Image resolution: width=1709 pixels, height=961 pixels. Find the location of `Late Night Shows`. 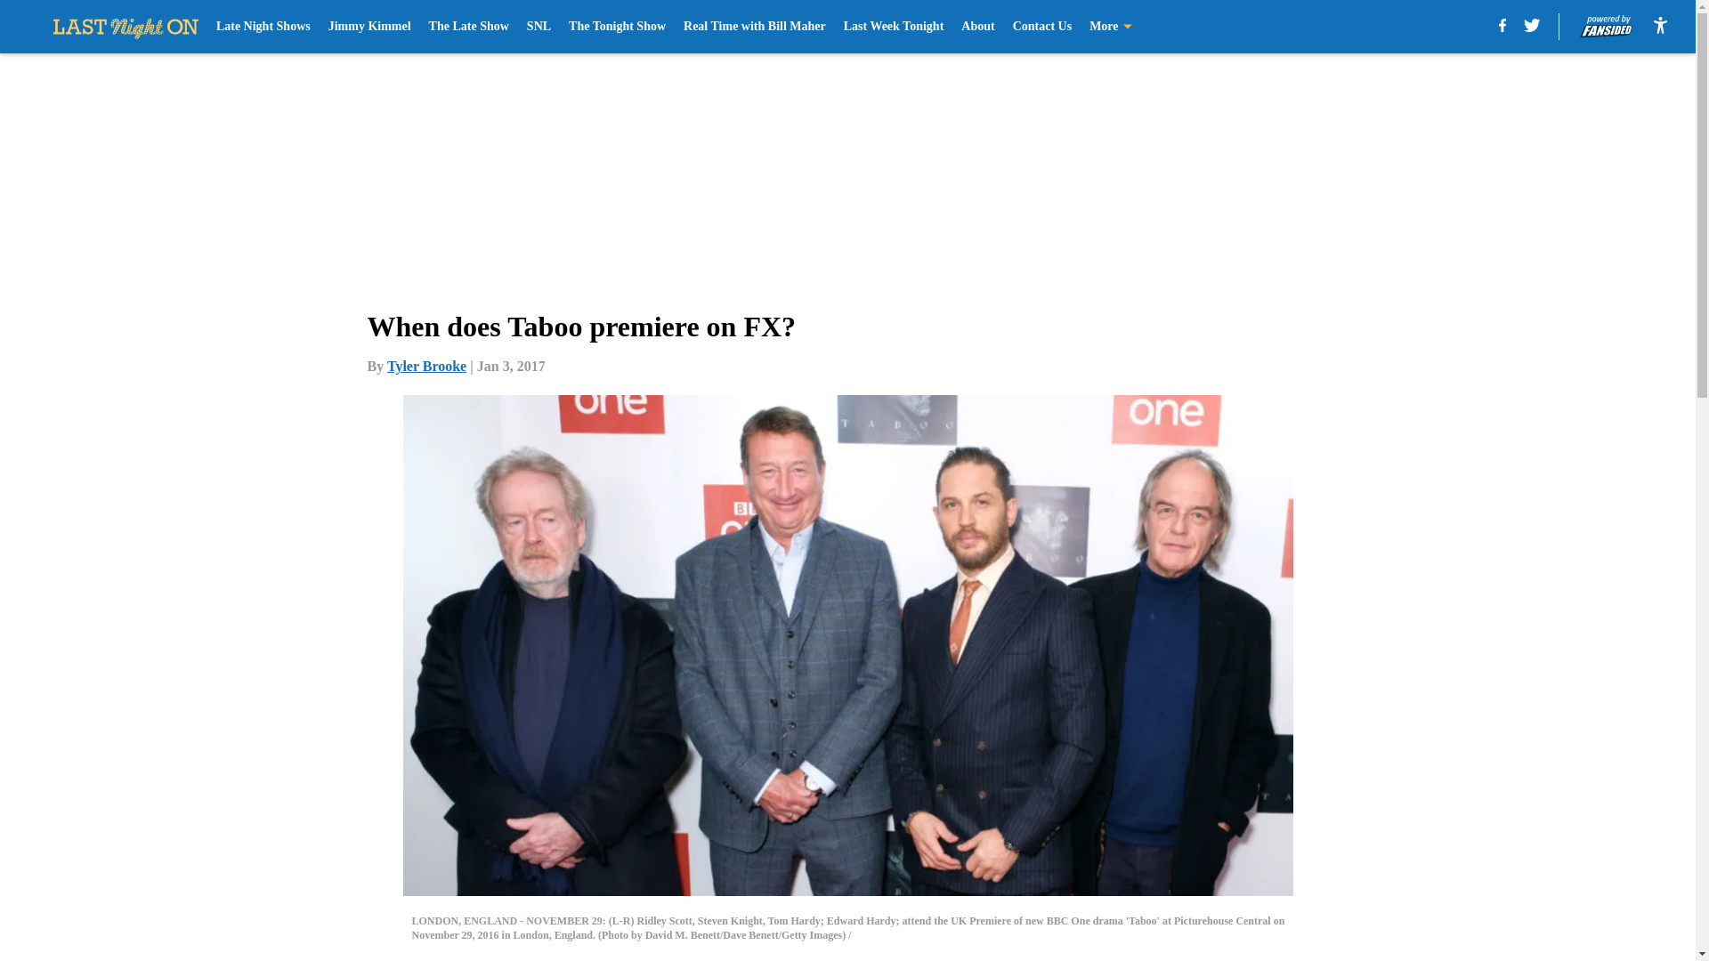

Late Night Shows is located at coordinates (263, 27).